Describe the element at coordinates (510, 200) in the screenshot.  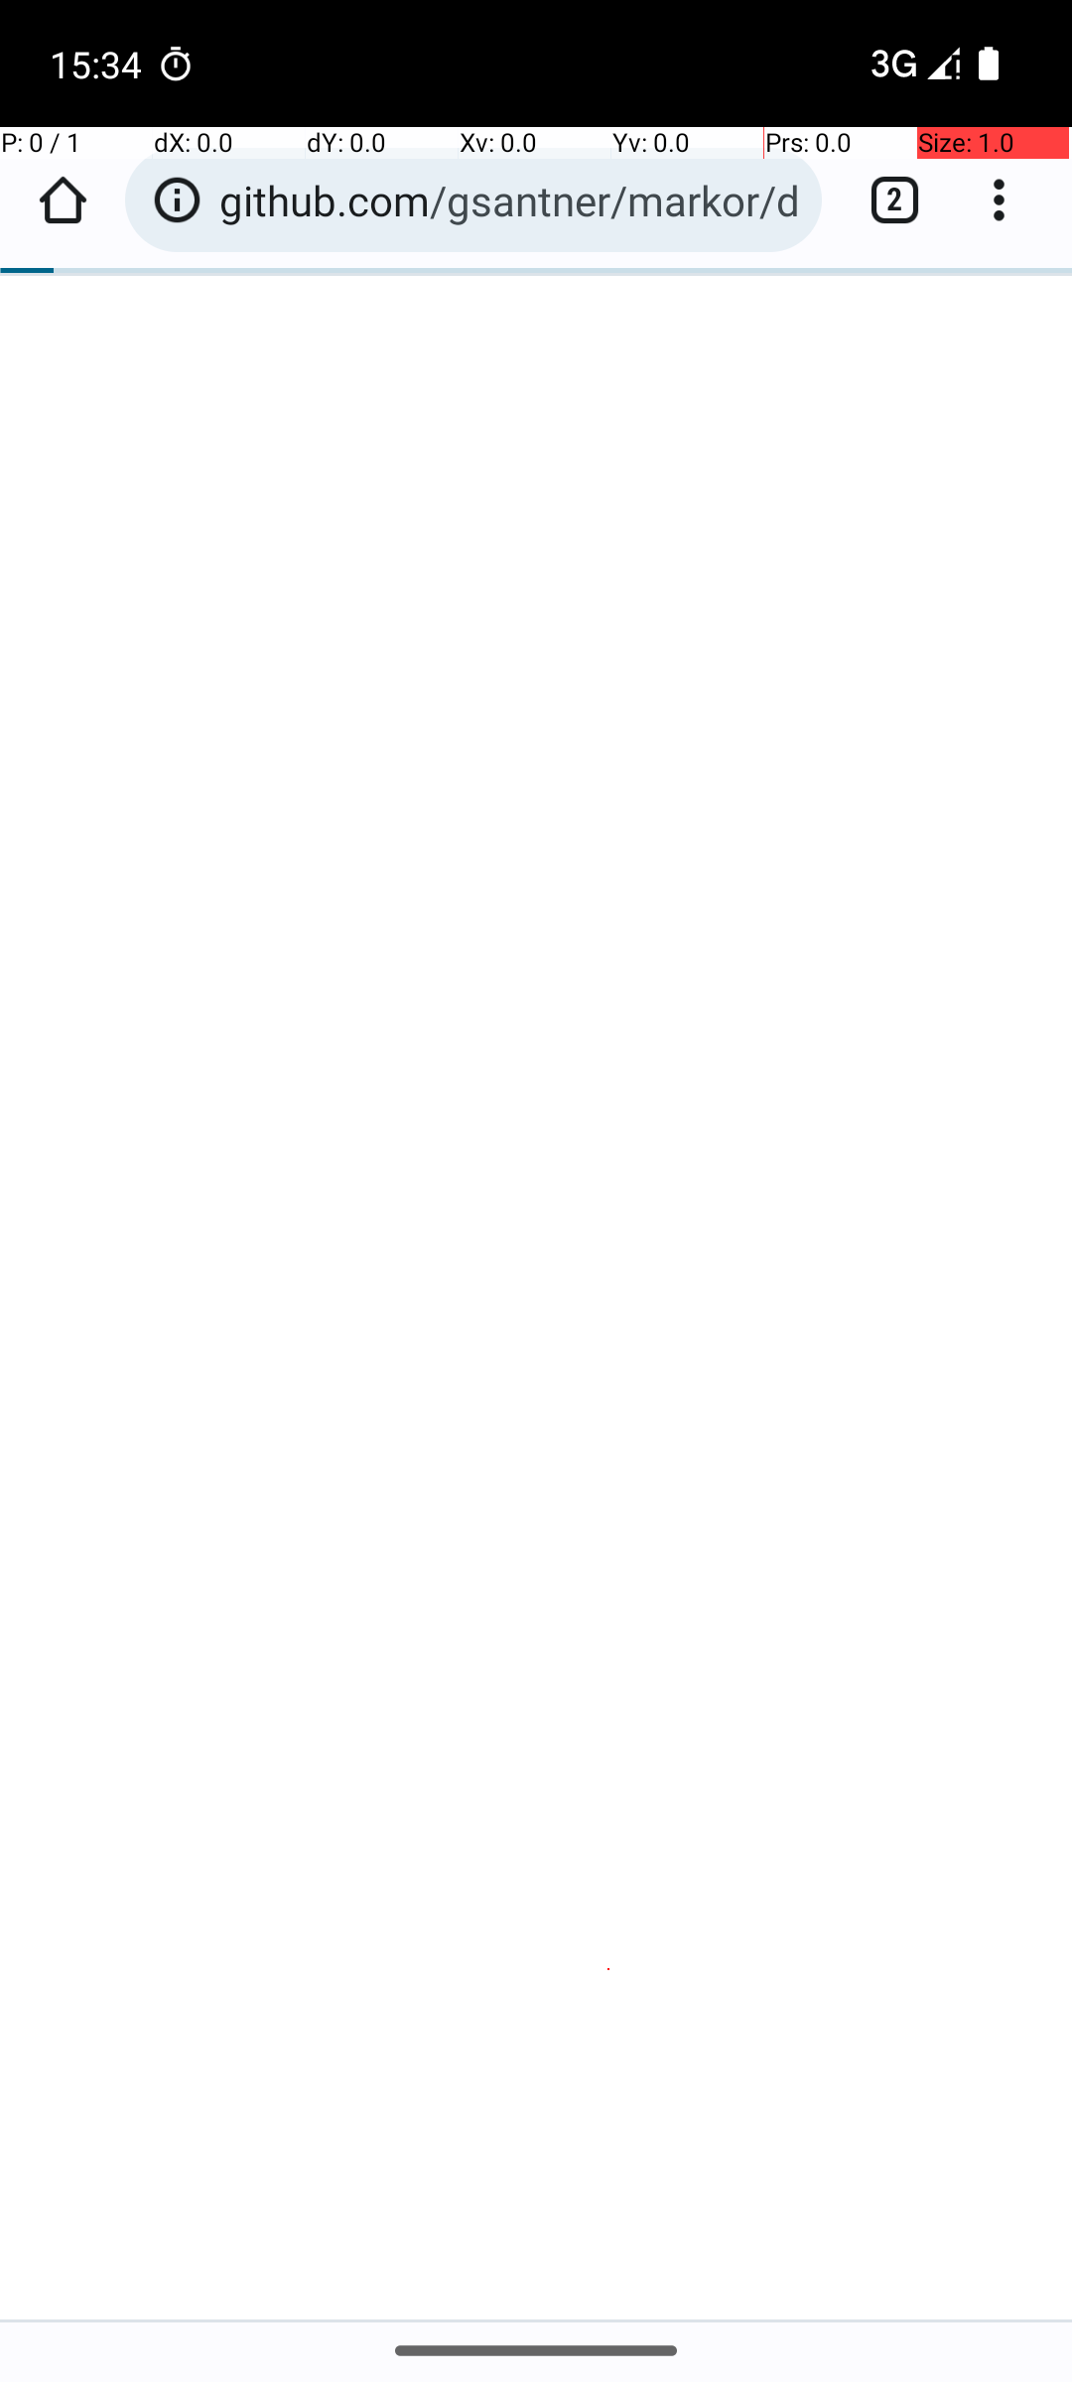
I see `github.com/gsantner/markor/discussions` at that location.